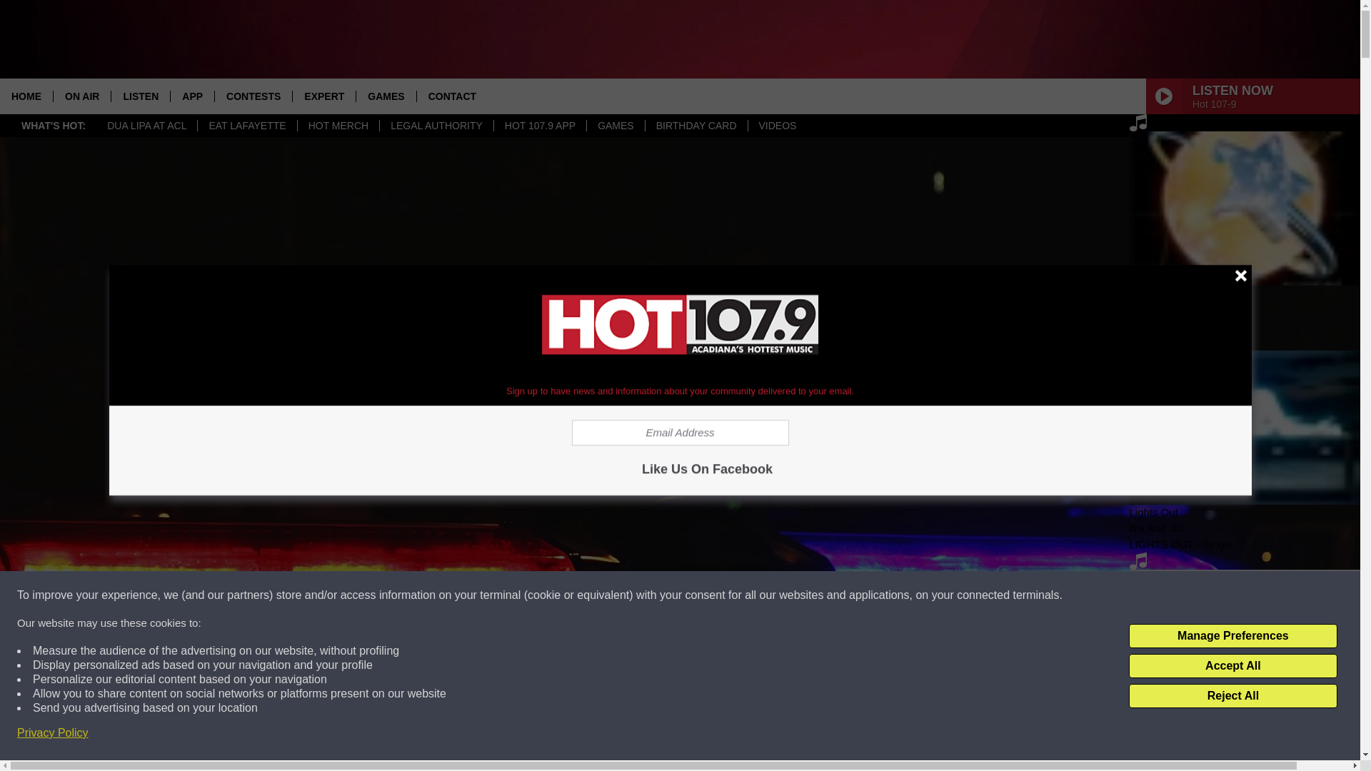  Describe the element at coordinates (1232, 635) in the screenshot. I see `Manage Preferences` at that location.